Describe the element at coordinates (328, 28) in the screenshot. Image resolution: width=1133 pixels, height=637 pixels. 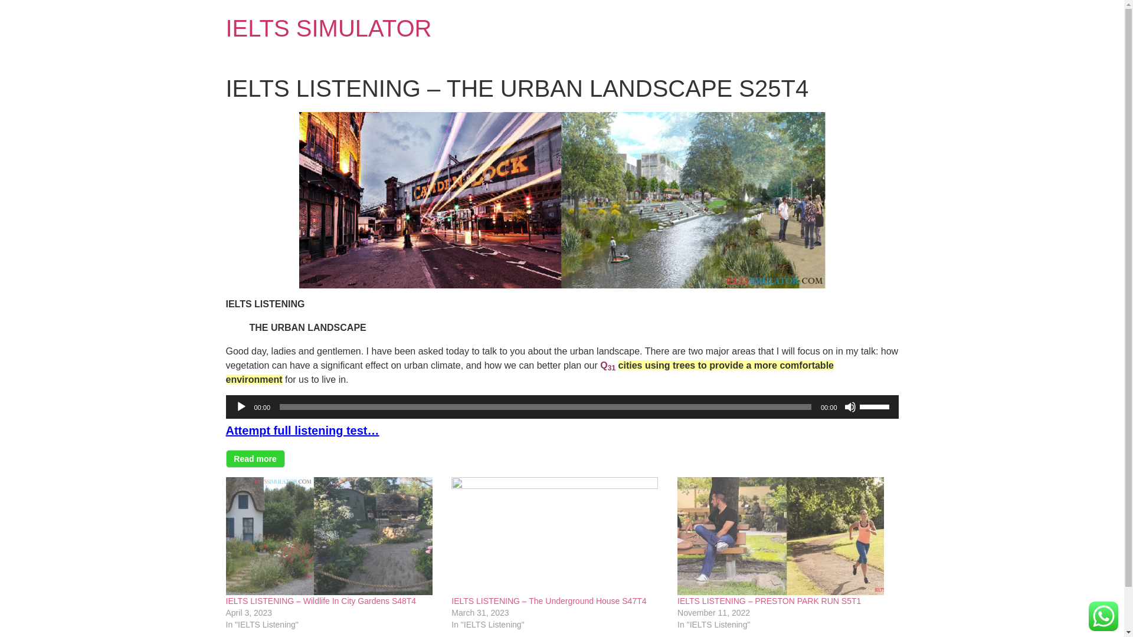
I see `Home` at that location.